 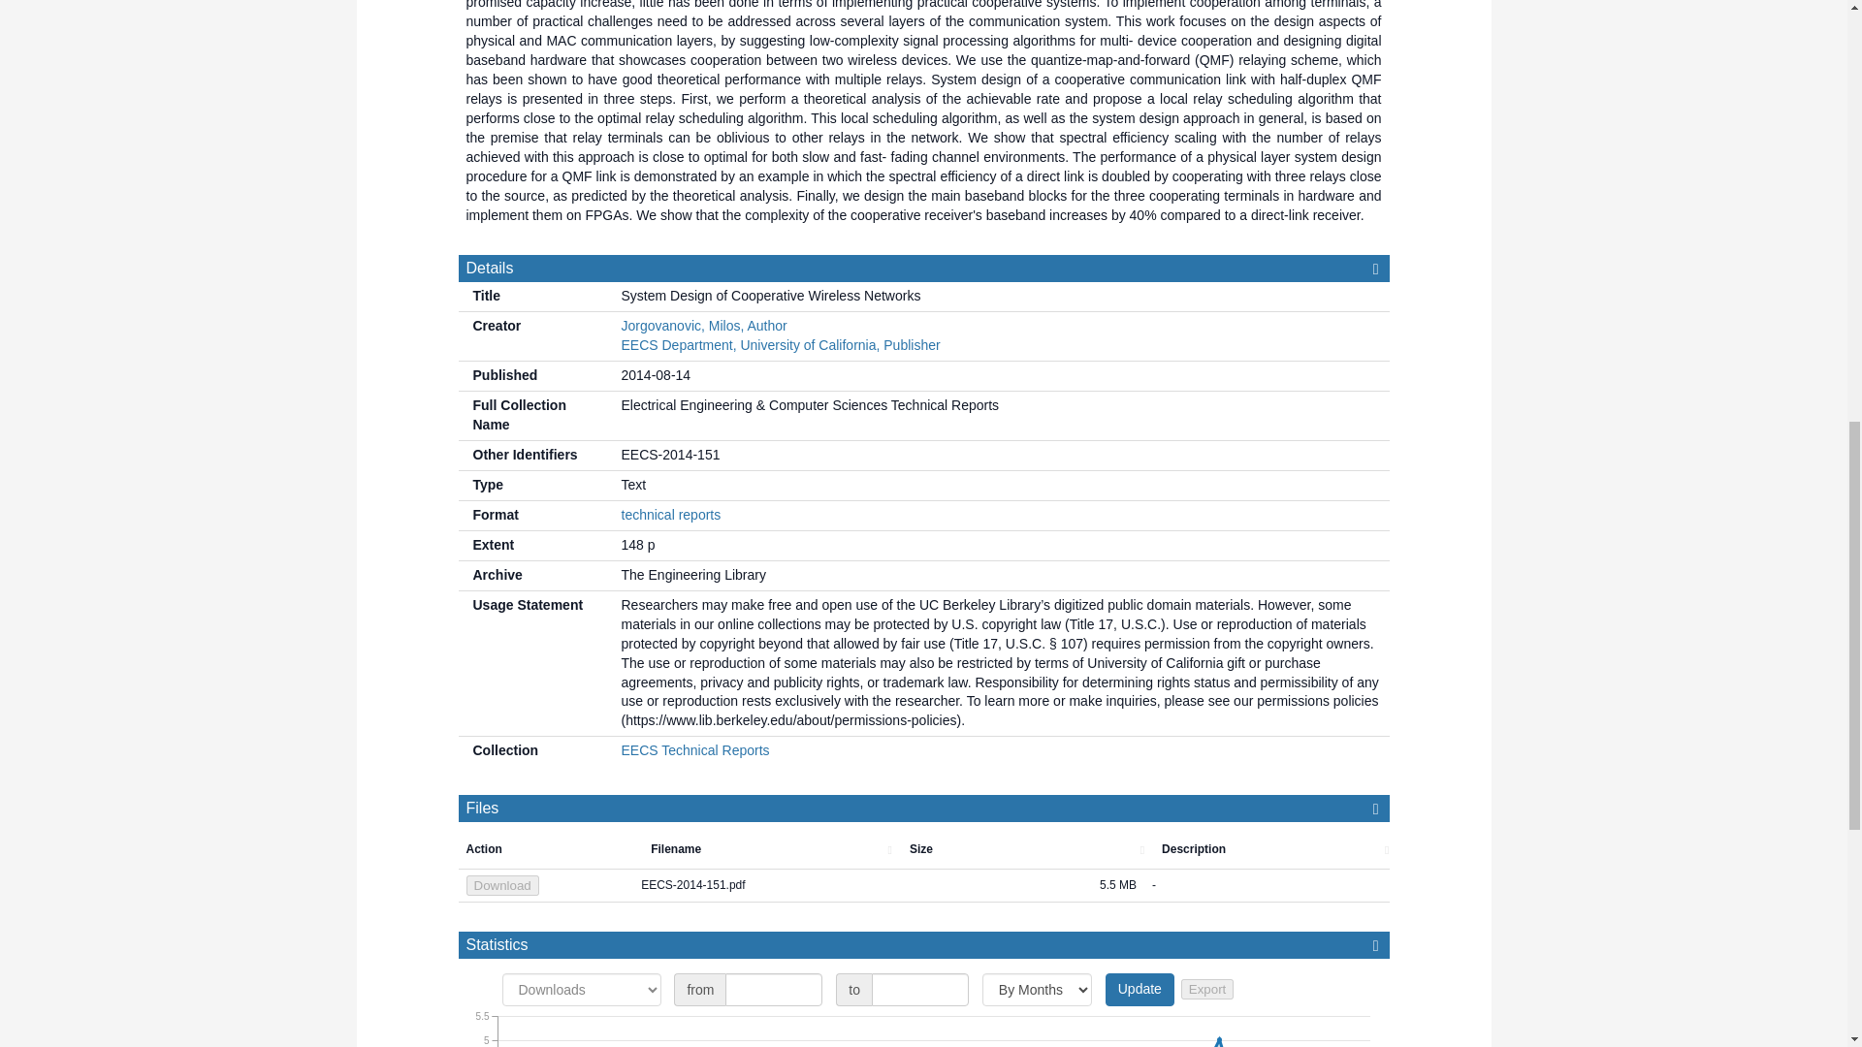 I want to click on technical reports, so click(x=670, y=514).